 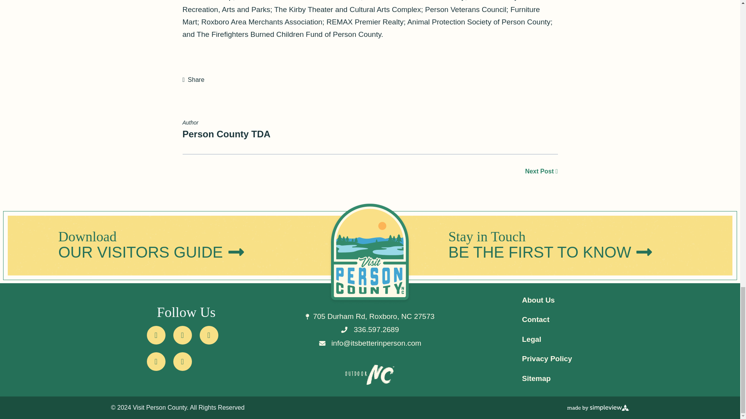 I want to click on Visit our x page, so click(x=182, y=335).